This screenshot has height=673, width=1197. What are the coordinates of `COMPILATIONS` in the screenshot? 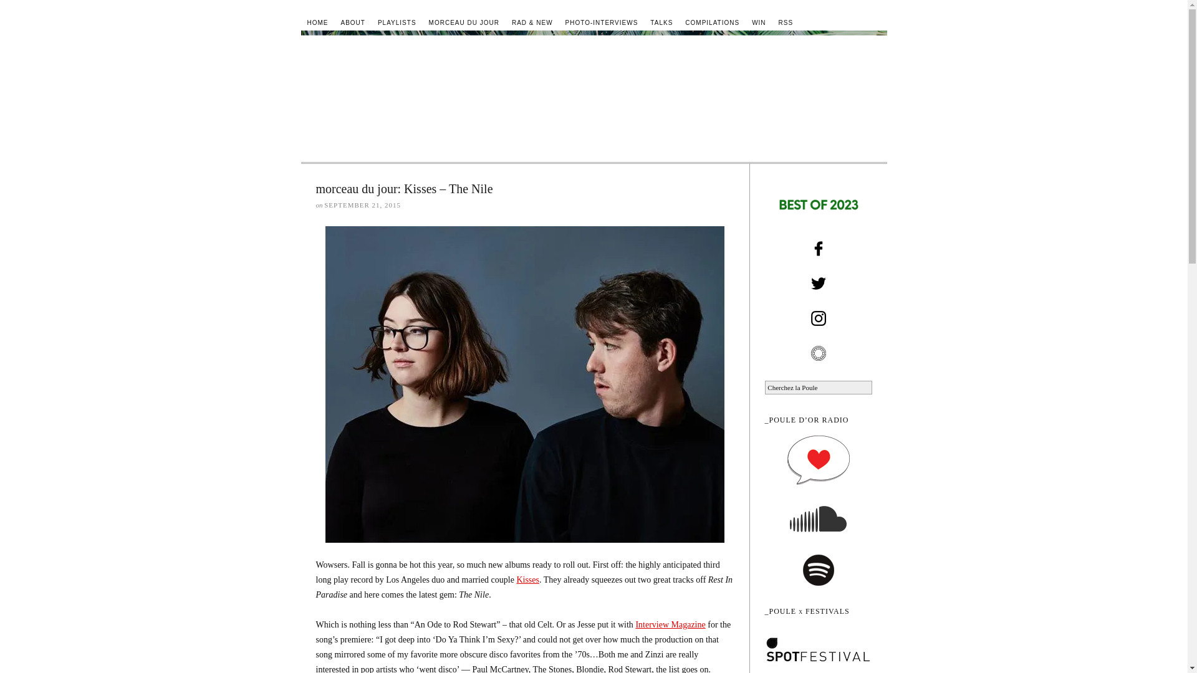 It's located at (712, 22).